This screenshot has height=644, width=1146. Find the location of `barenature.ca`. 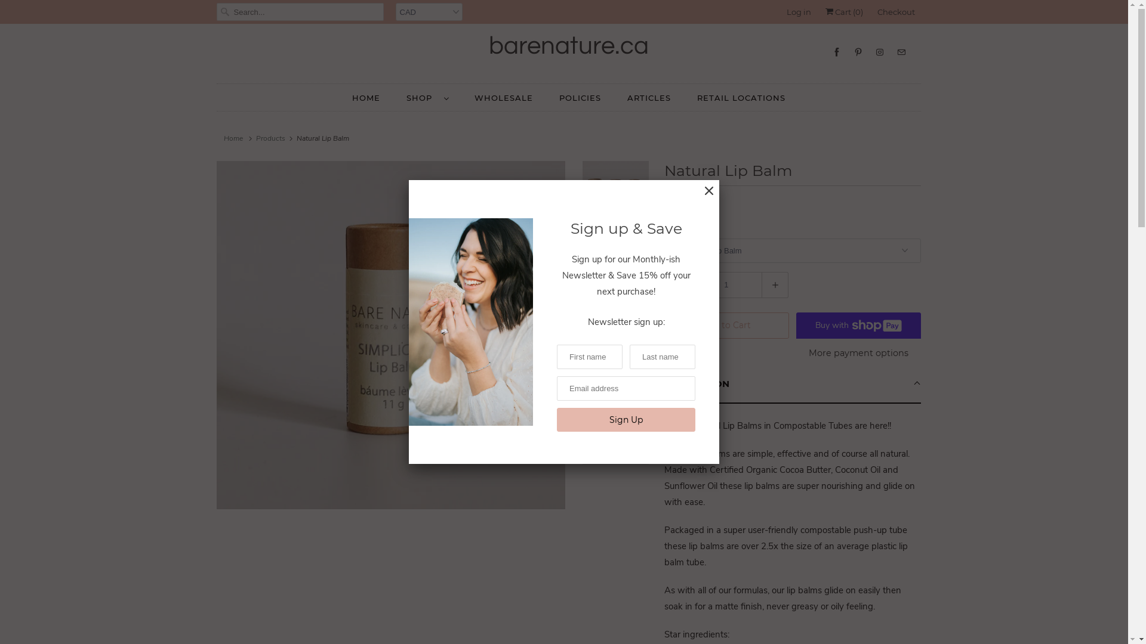

barenature.ca is located at coordinates (568, 47).